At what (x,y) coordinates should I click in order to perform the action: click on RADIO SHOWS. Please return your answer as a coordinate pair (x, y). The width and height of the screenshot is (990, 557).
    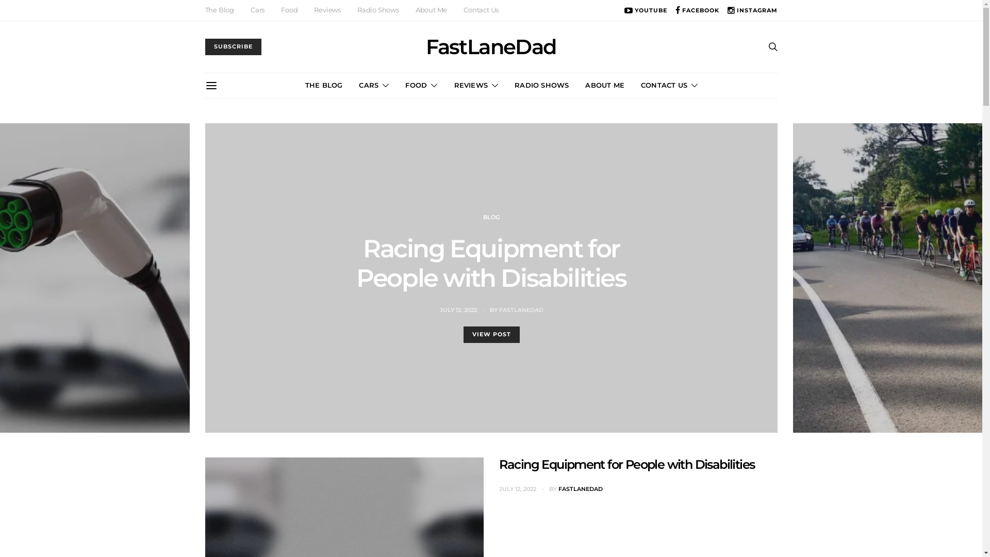
    Looking at the image, I should click on (541, 86).